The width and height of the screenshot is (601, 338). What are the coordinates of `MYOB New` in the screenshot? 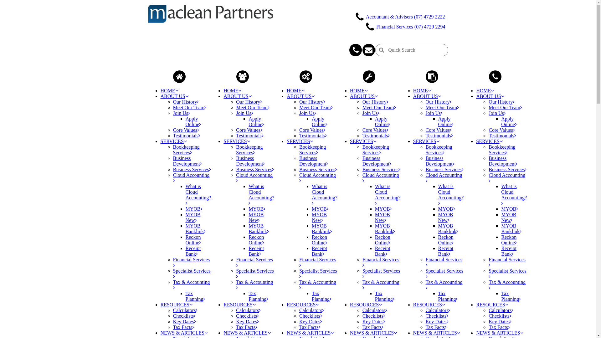 It's located at (509, 217).